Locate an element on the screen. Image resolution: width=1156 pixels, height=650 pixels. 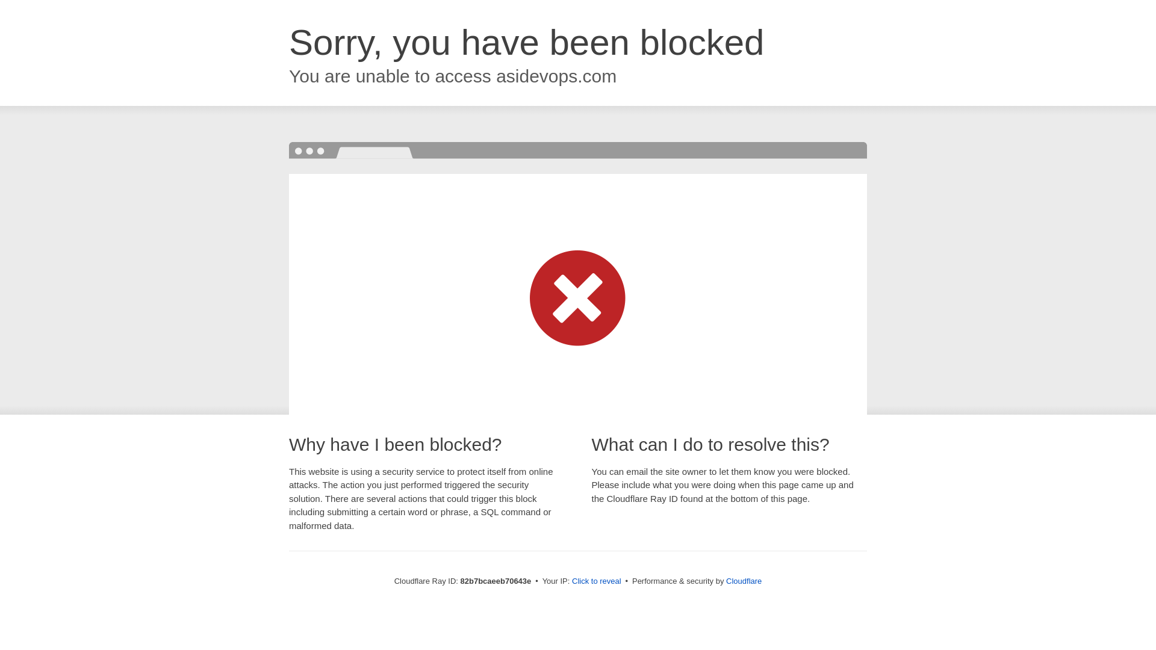
Click to reveal is located at coordinates (597, 581).